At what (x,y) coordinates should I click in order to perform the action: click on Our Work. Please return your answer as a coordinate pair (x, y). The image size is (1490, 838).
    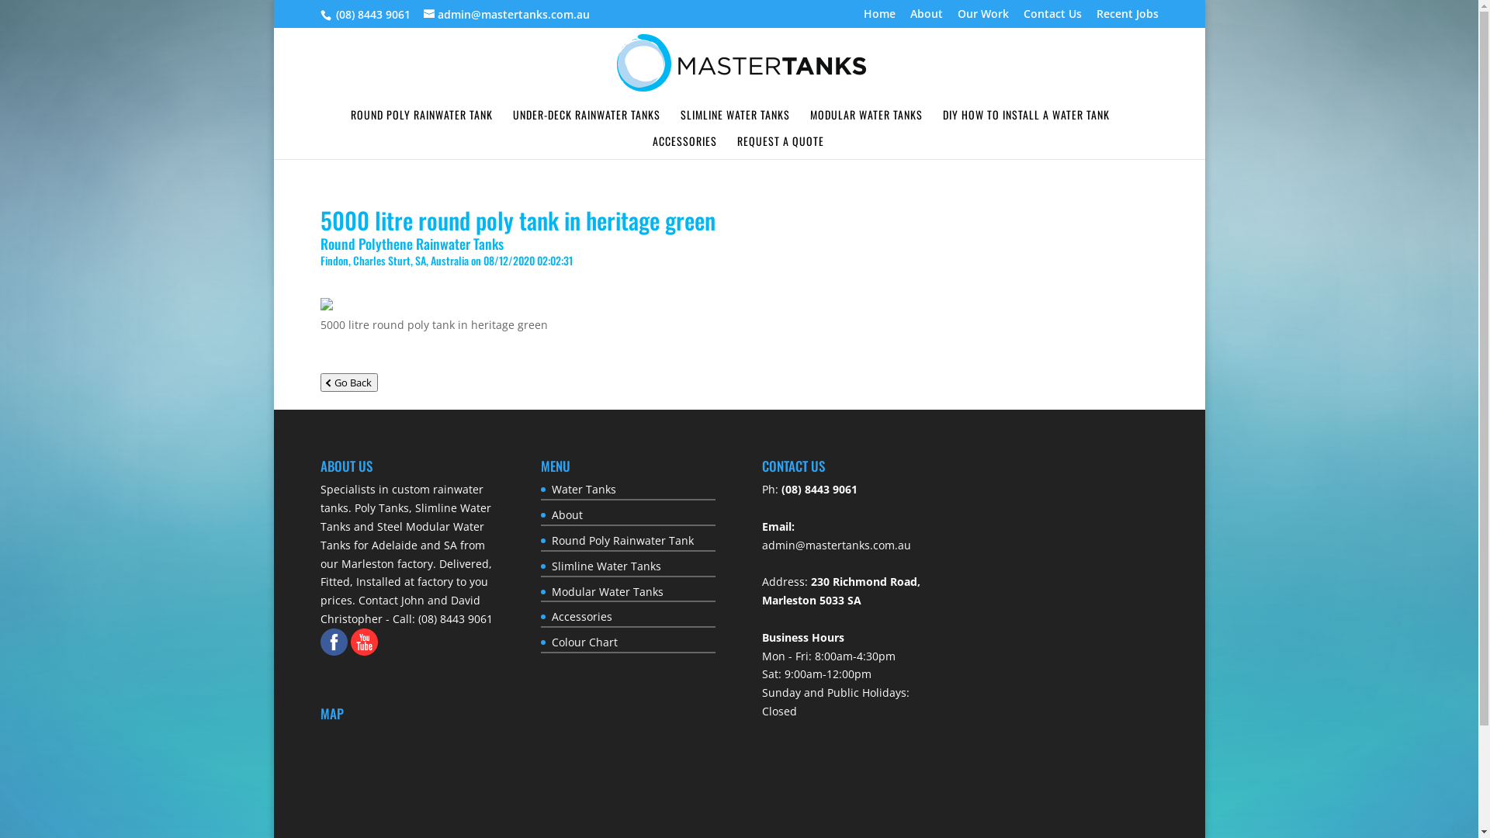
    Looking at the image, I should click on (983, 17).